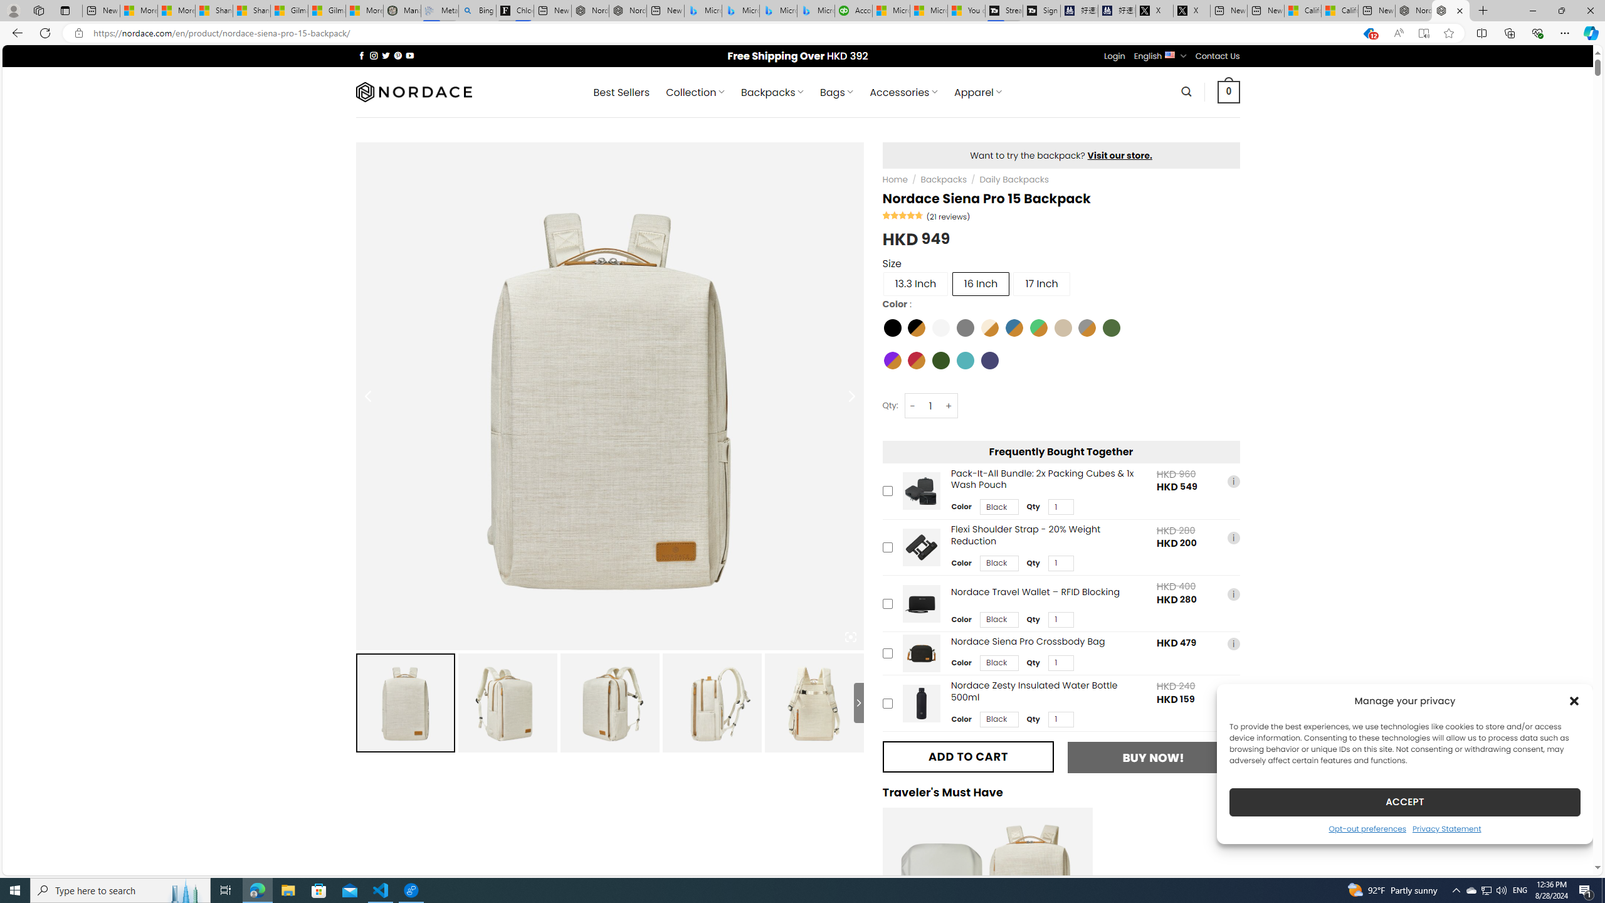  Describe the element at coordinates (397, 55) in the screenshot. I see `Follow on Pinterest` at that location.